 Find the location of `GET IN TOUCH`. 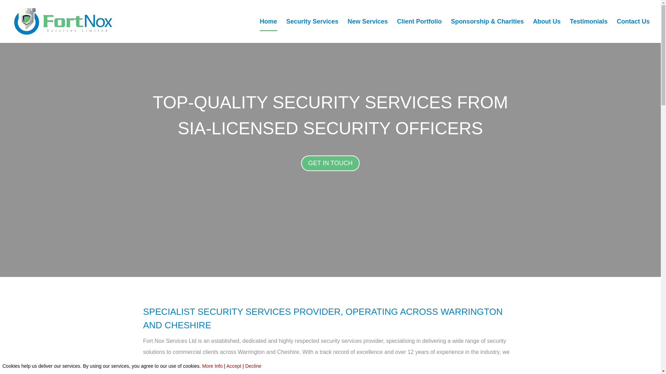

GET IN TOUCH is located at coordinates (330, 163).